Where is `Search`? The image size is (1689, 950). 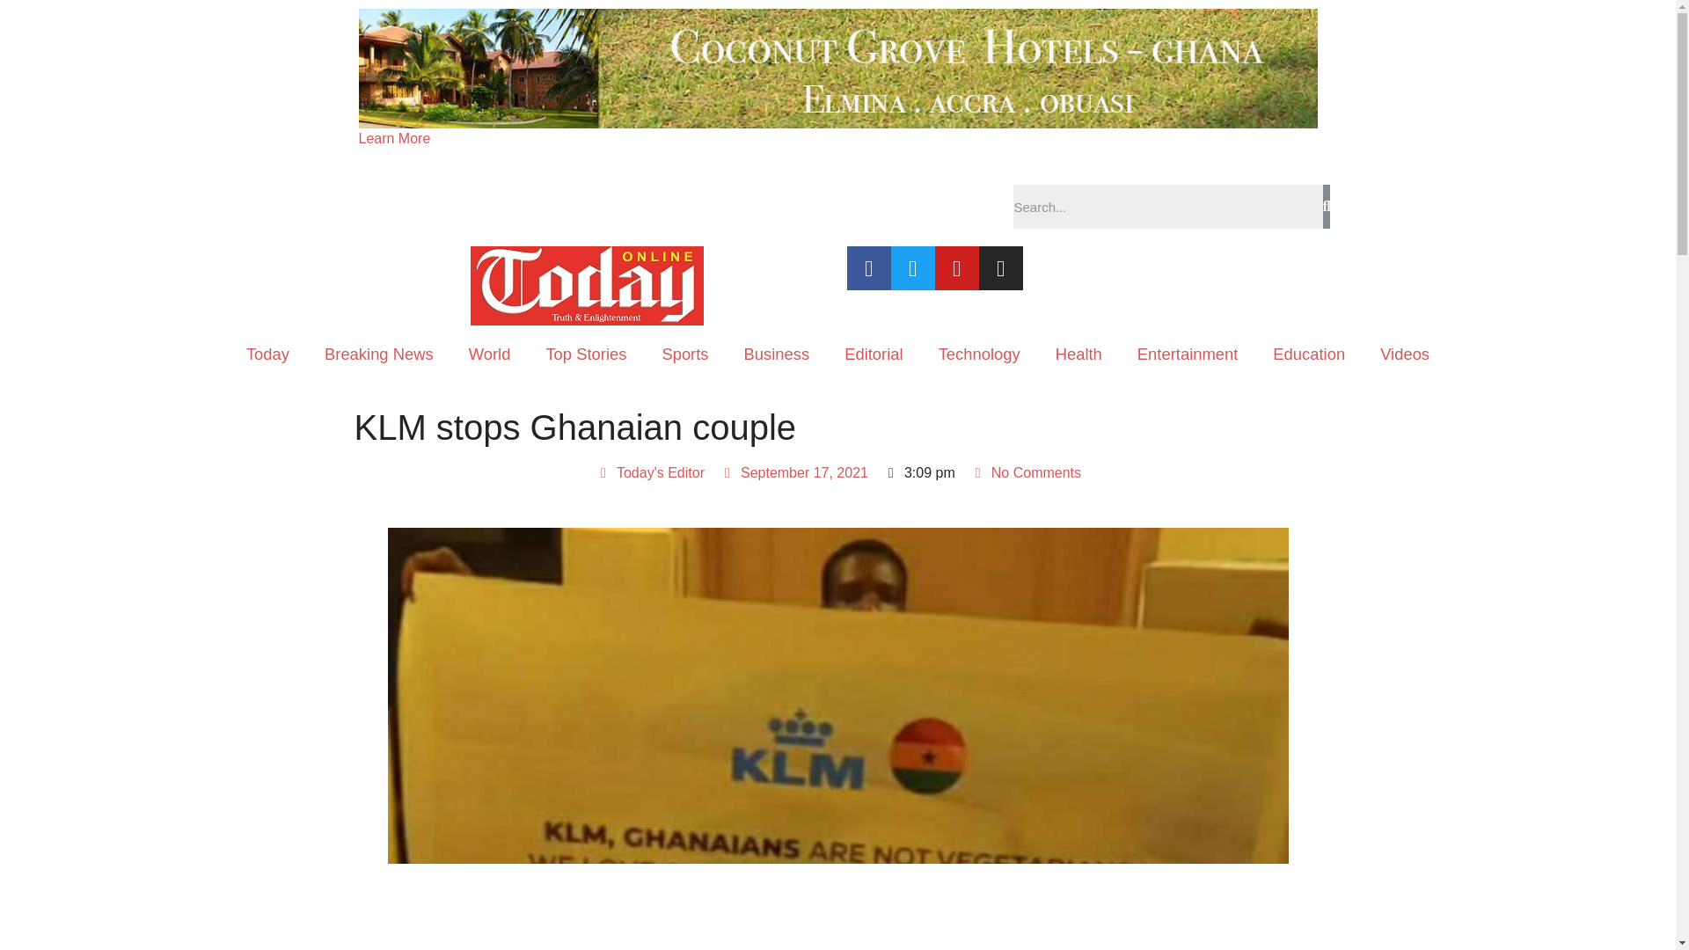 Search is located at coordinates (1168, 206).